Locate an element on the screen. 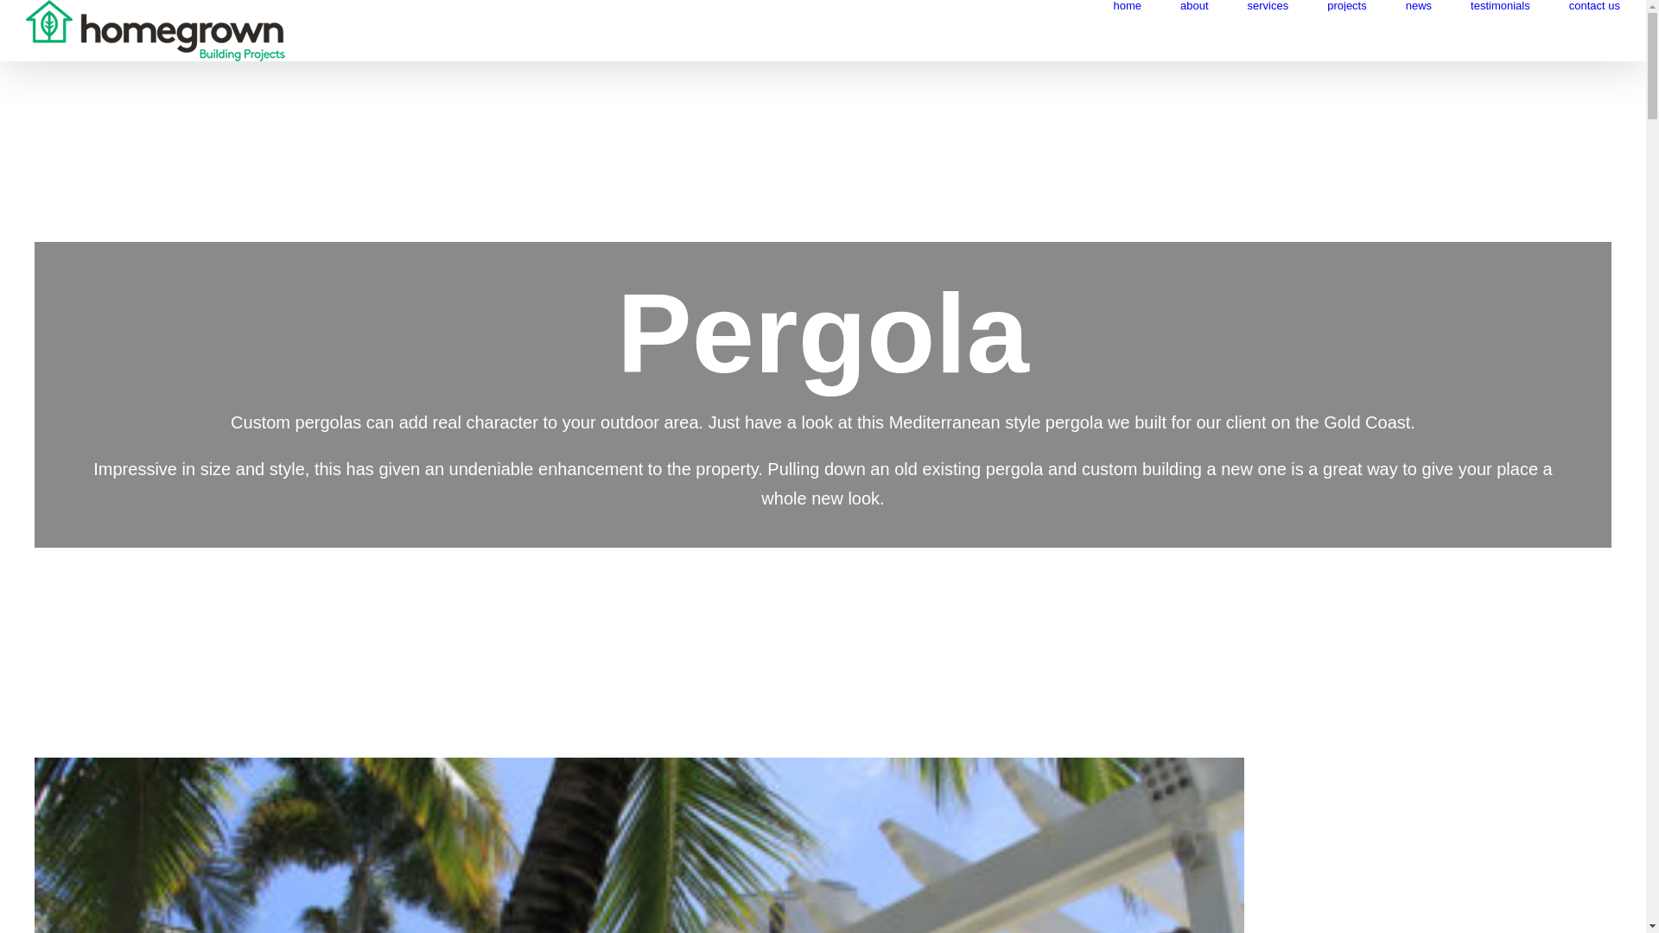  about is located at coordinates (1194, 5).